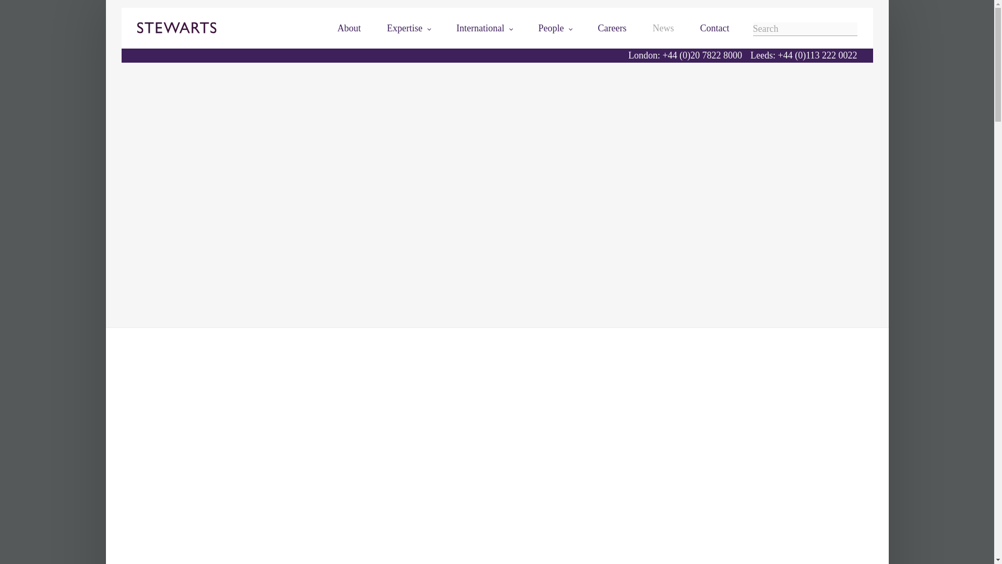 The width and height of the screenshot is (1002, 564). What do you see at coordinates (555, 28) in the screenshot?
I see `People` at bounding box center [555, 28].